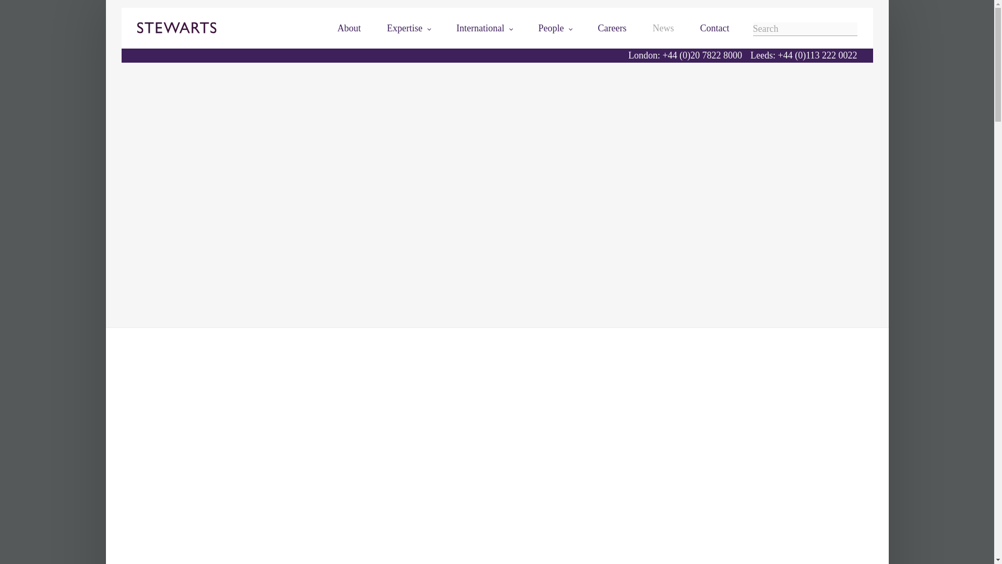 The width and height of the screenshot is (1002, 564). What do you see at coordinates (555, 28) in the screenshot?
I see `People` at bounding box center [555, 28].